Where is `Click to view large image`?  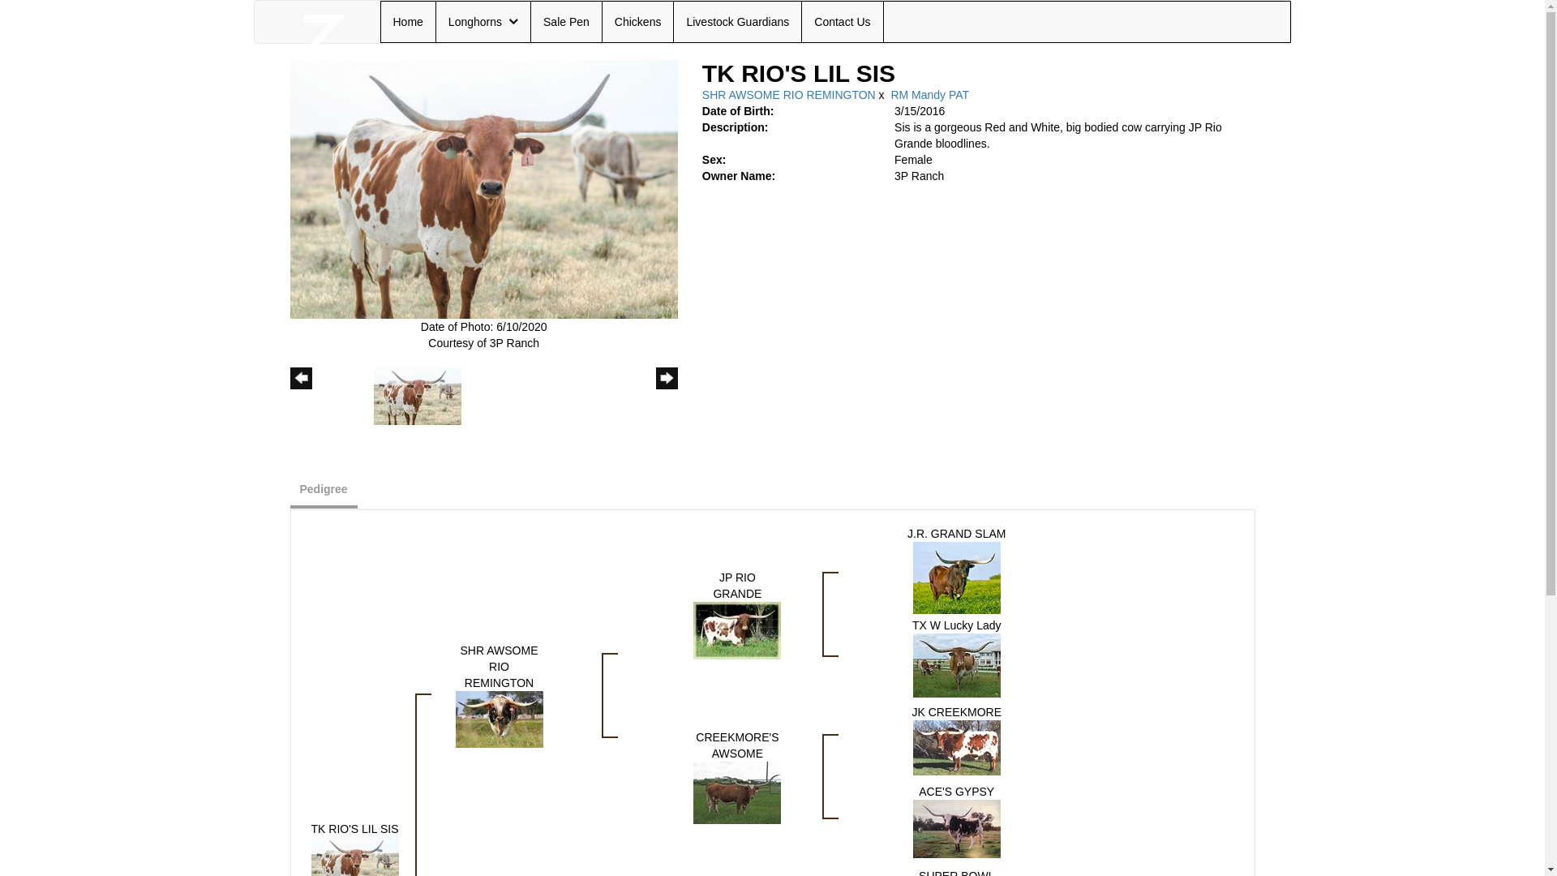 Click to view large image is located at coordinates (484, 188).